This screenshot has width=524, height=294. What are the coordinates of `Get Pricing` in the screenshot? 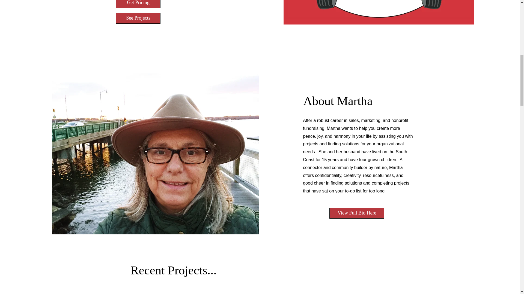 It's located at (138, 4).